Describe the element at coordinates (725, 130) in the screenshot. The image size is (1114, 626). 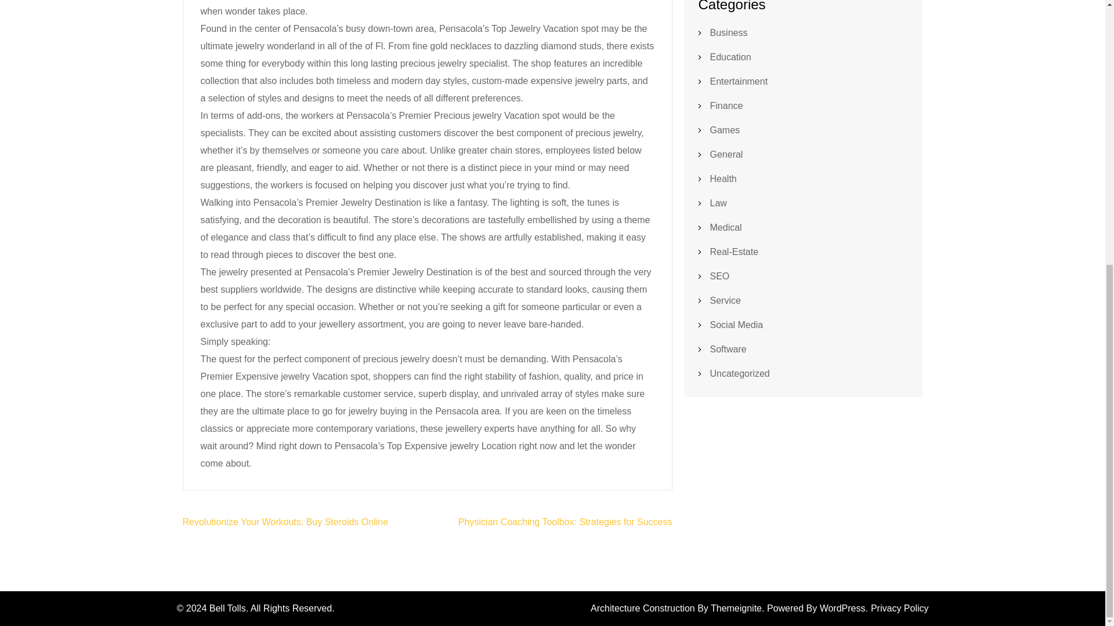
I see `Games` at that location.